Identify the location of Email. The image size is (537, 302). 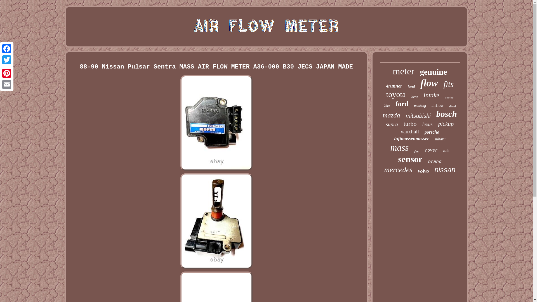
(7, 84).